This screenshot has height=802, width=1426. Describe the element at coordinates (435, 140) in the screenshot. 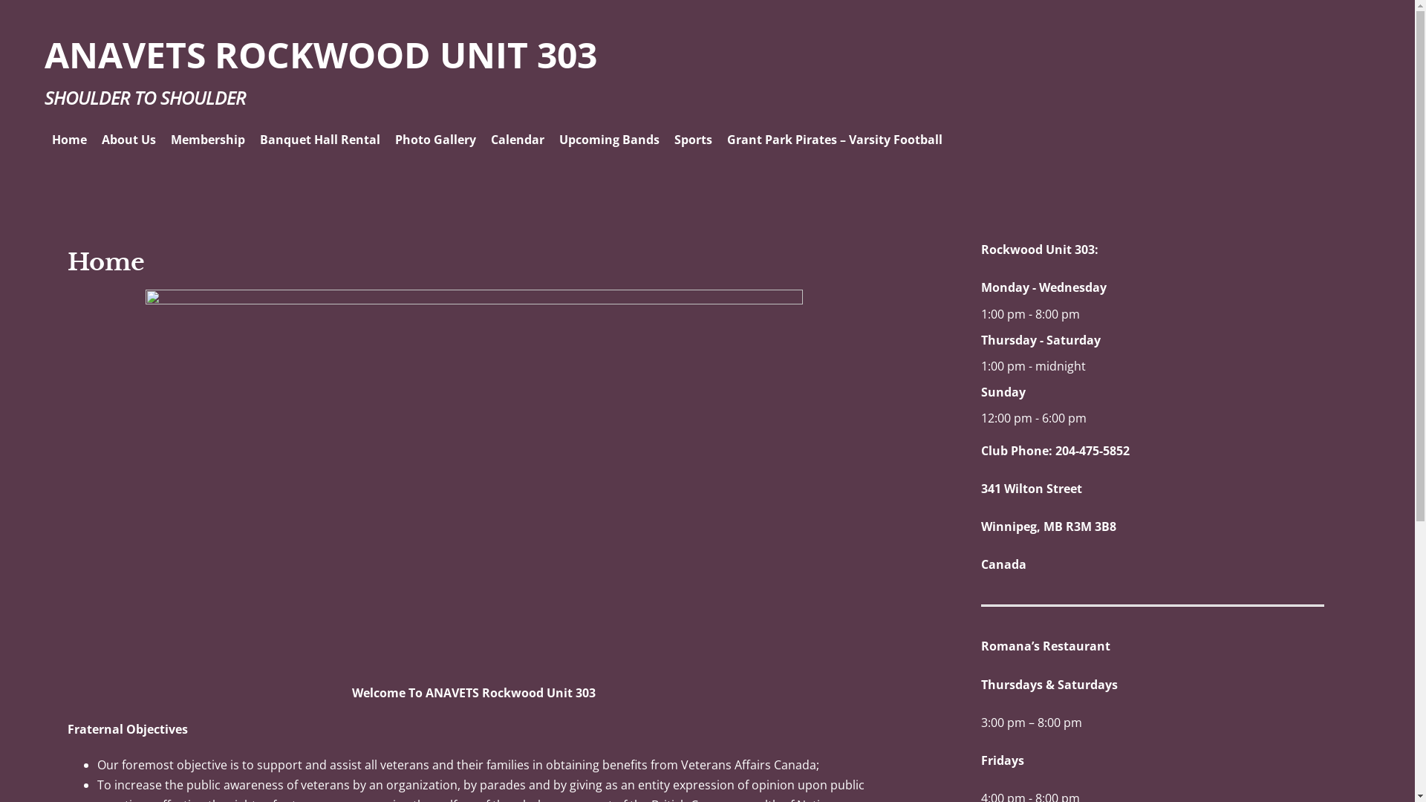

I see `Photo Gallery` at that location.